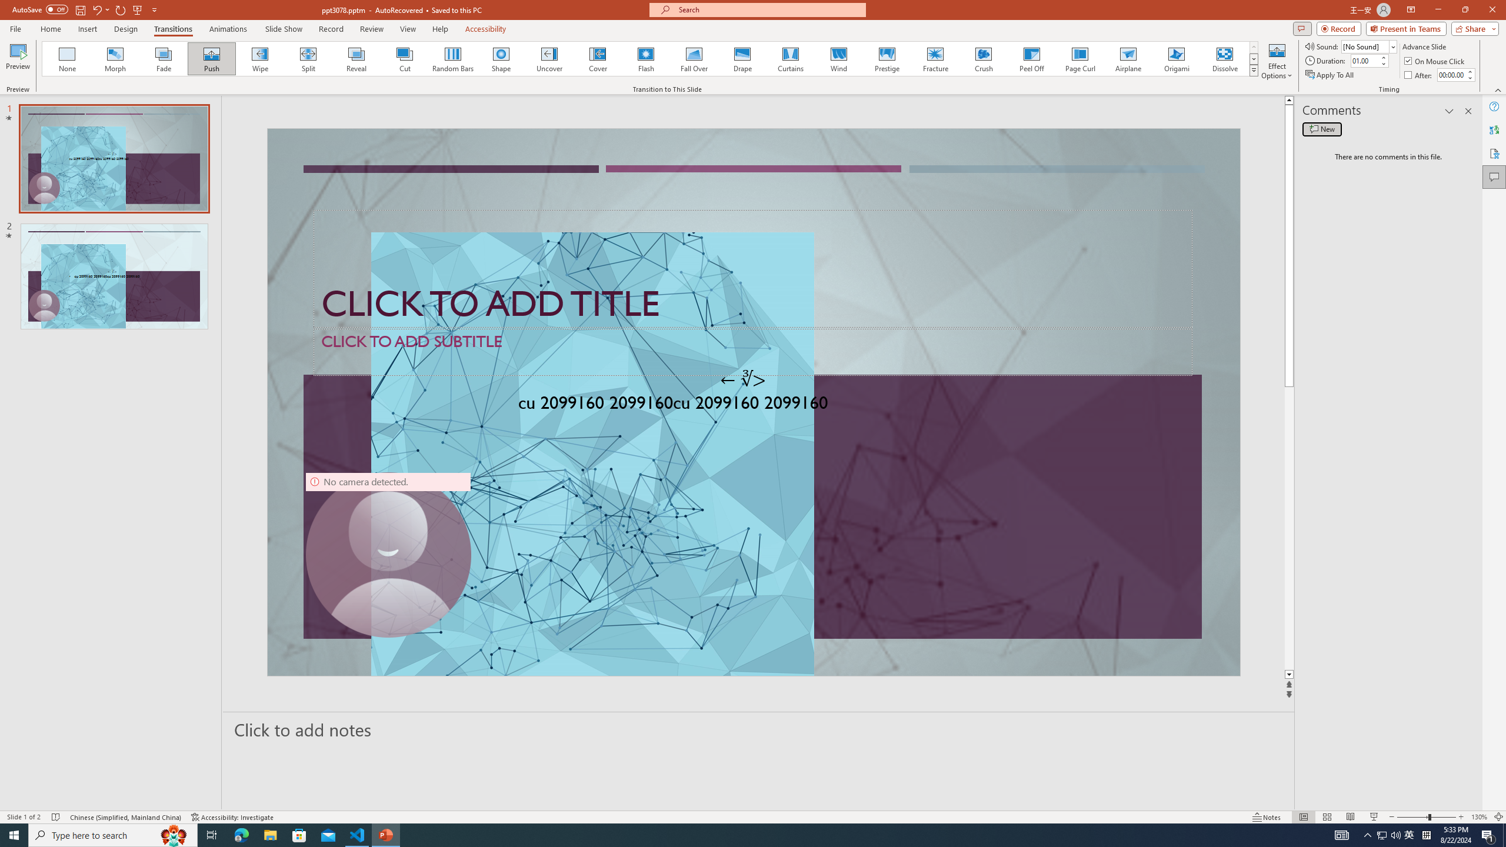 Image resolution: width=1506 pixels, height=847 pixels. I want to click on On Mouse Click, so click(1435, 61).